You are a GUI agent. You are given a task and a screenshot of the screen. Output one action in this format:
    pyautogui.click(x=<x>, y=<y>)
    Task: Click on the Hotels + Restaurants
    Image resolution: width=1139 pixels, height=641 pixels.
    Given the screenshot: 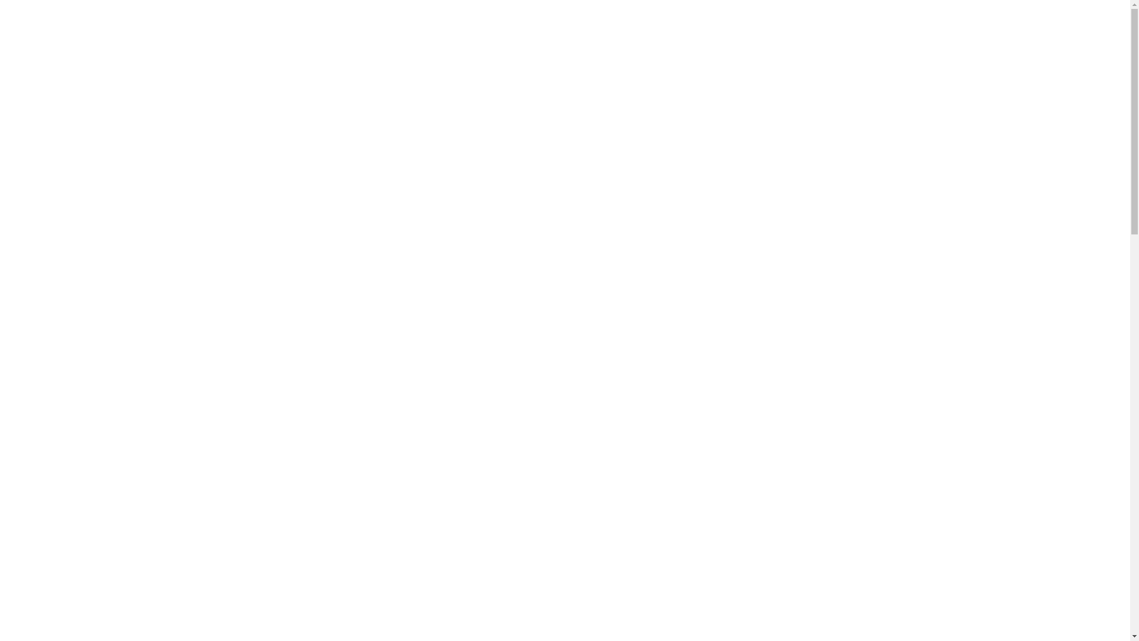 What is the action you would take?
    pyautogui.click(x=707, y=36)
    